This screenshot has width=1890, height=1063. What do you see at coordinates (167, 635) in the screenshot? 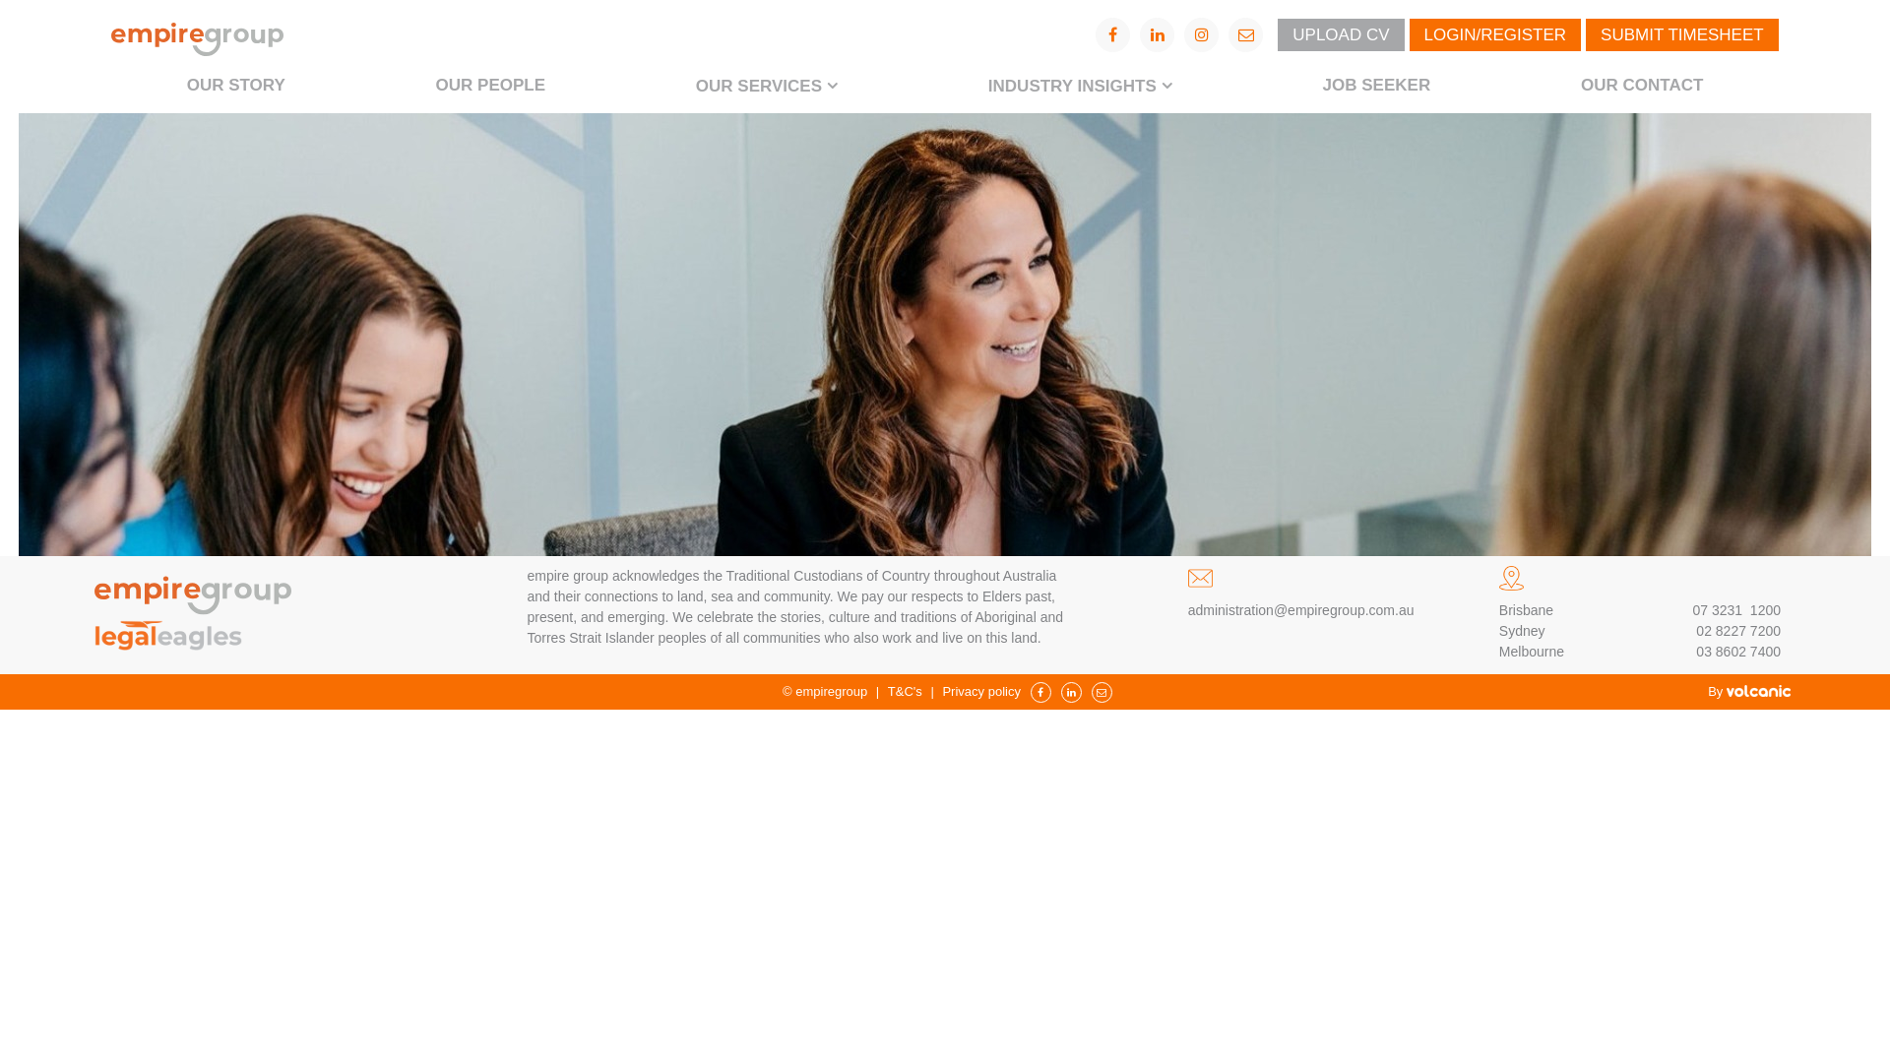
I see `Go to the Homepage` at bounding box center [167, 635].